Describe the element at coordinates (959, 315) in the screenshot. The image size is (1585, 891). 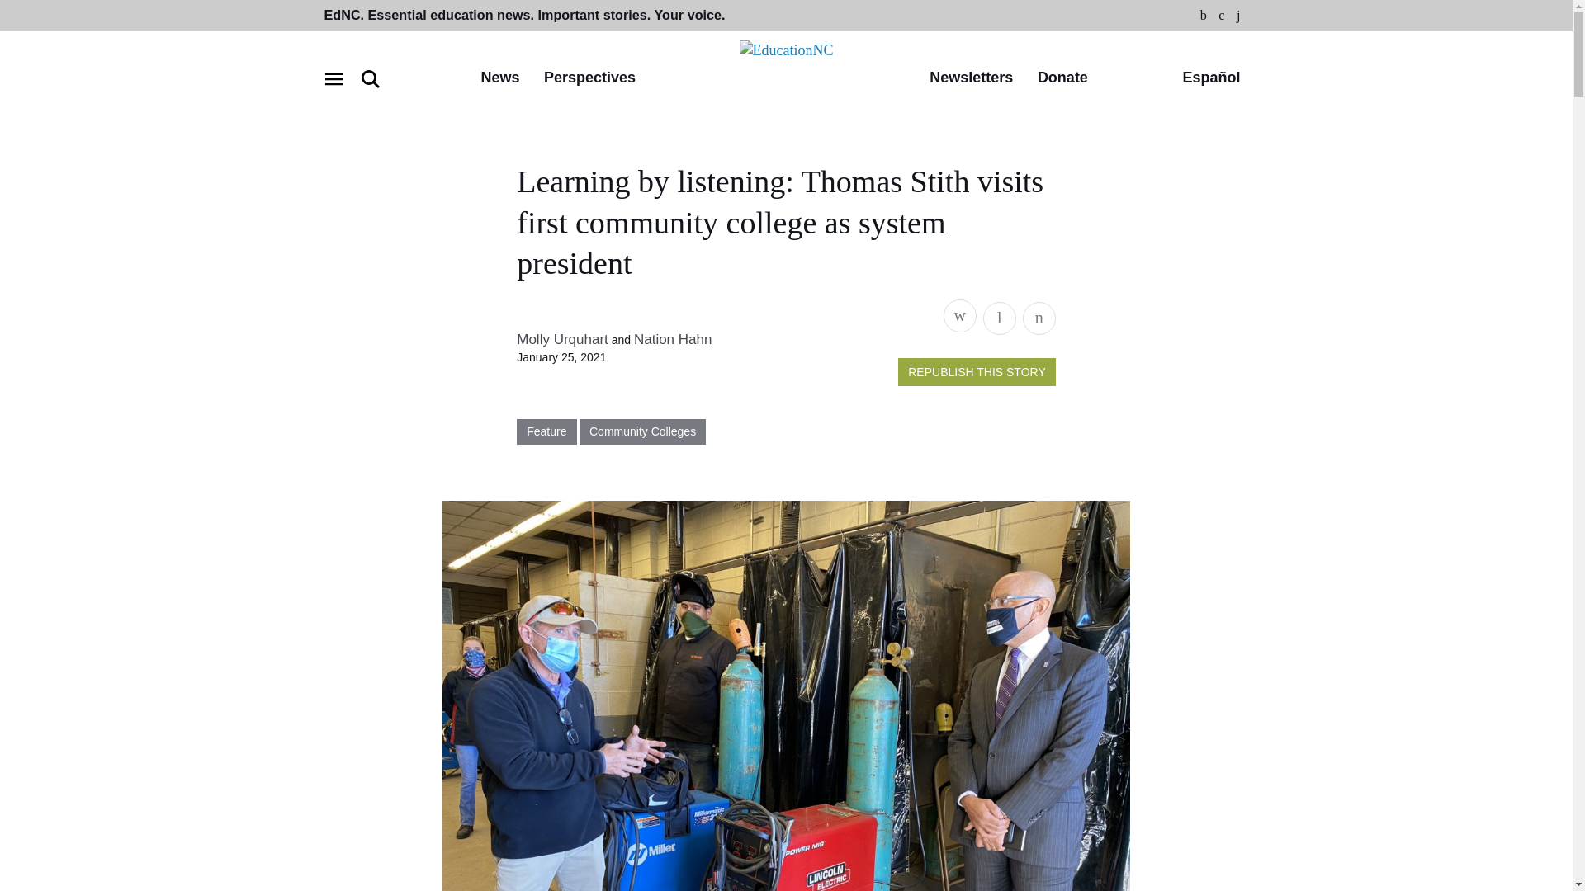
I see `Share this page` at that location.